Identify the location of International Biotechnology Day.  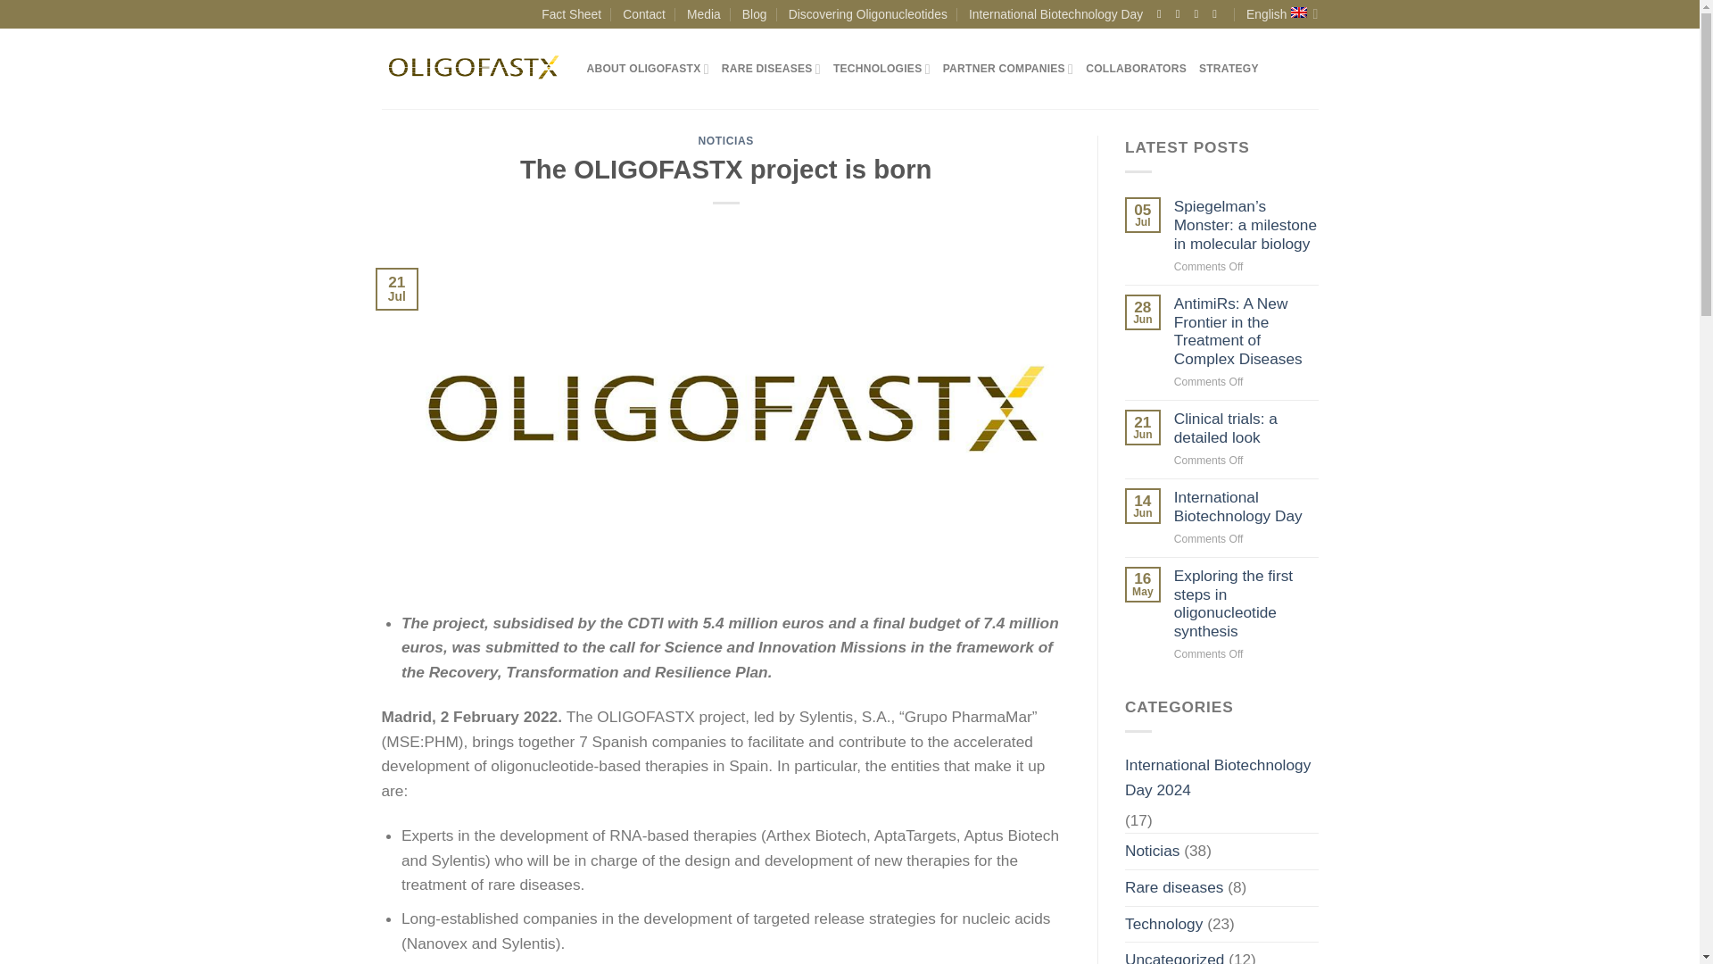
(1055, 14).